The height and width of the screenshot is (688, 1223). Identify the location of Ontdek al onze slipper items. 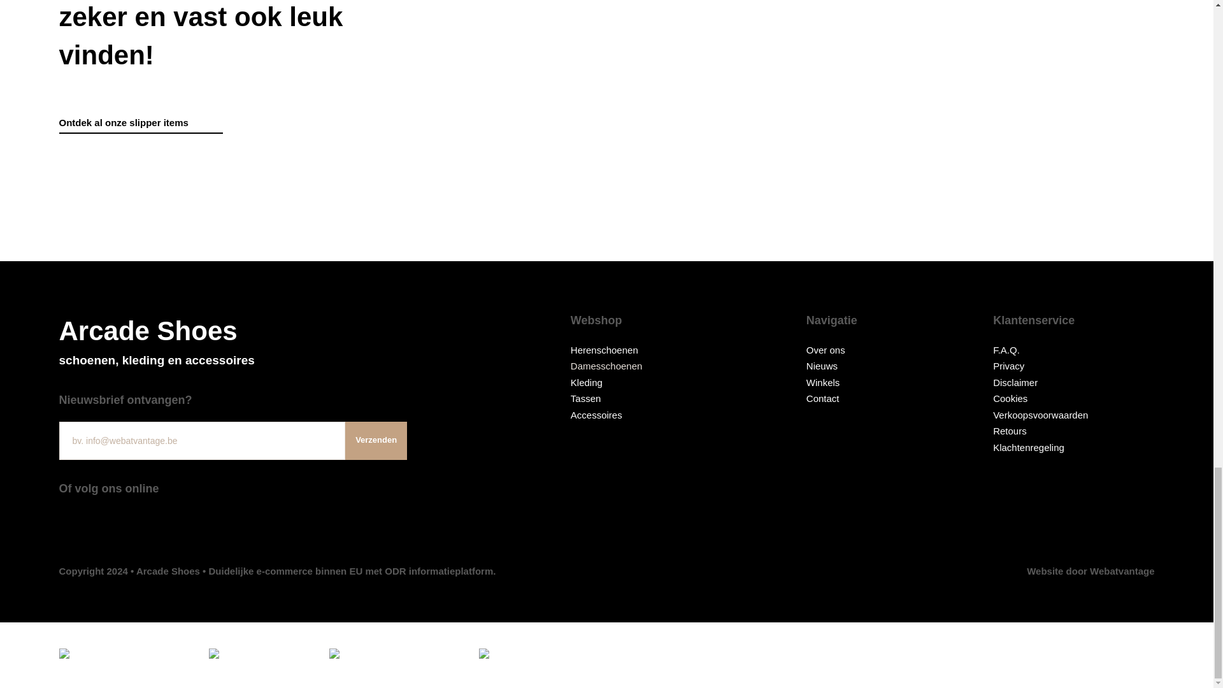
(140, 123).